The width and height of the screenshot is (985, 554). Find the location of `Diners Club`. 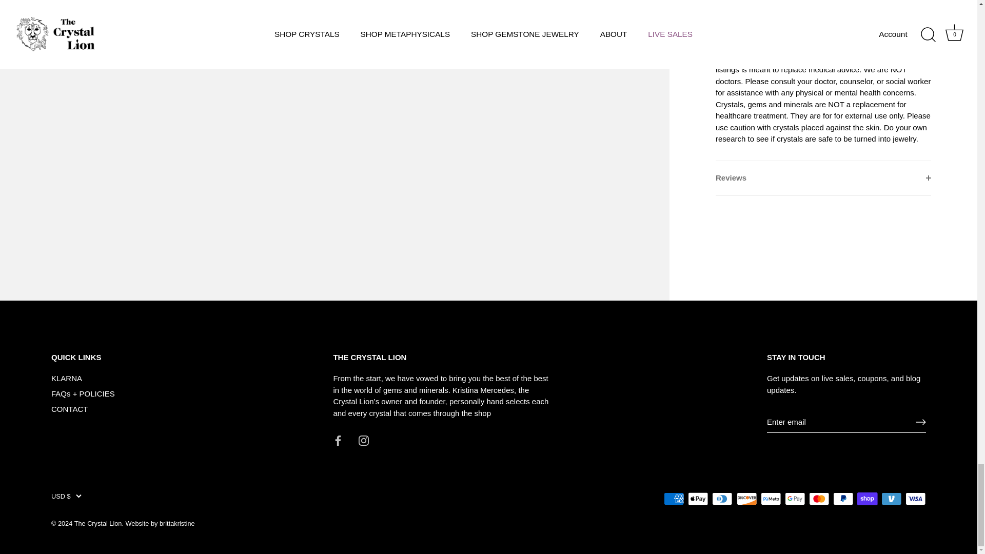

Diners Club is located at coordinates (722, 498).